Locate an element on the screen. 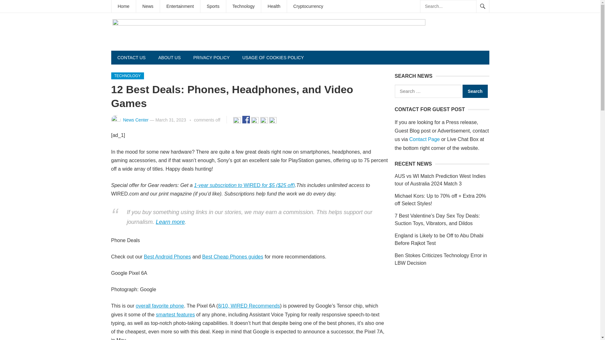  PRIVACY POLICY is located at coordinates (211, 57).